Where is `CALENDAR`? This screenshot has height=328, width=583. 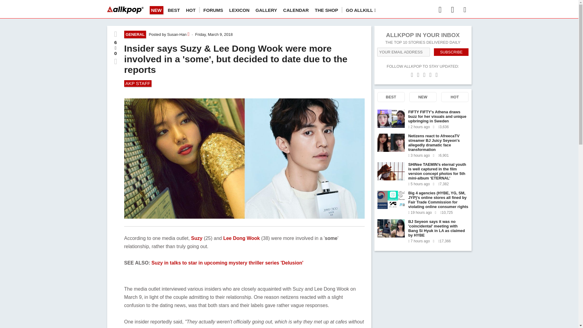
CALENDAR is located at coordinates (296, 10).